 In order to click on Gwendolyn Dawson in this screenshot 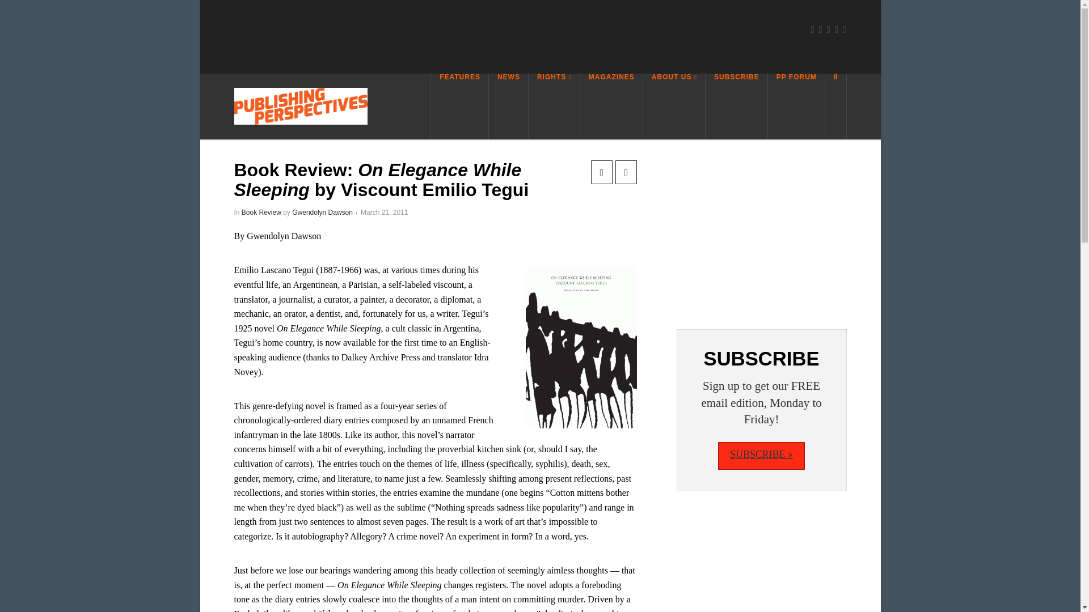, I will do `click(322, 212)`.